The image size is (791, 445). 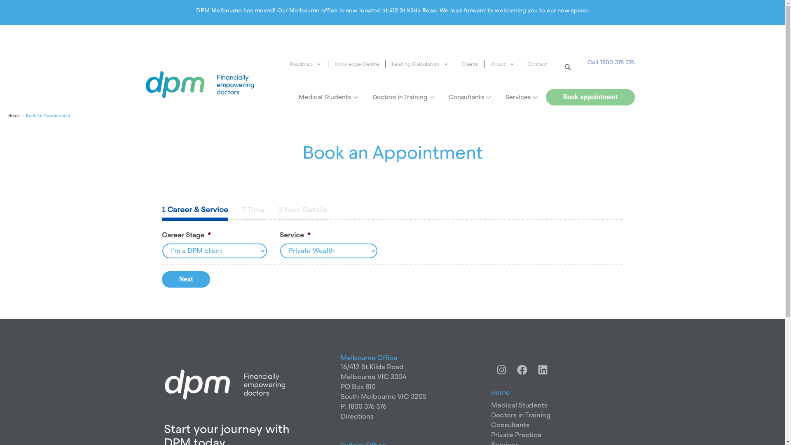 I want to click on Directions, so click(x=357, y=416).